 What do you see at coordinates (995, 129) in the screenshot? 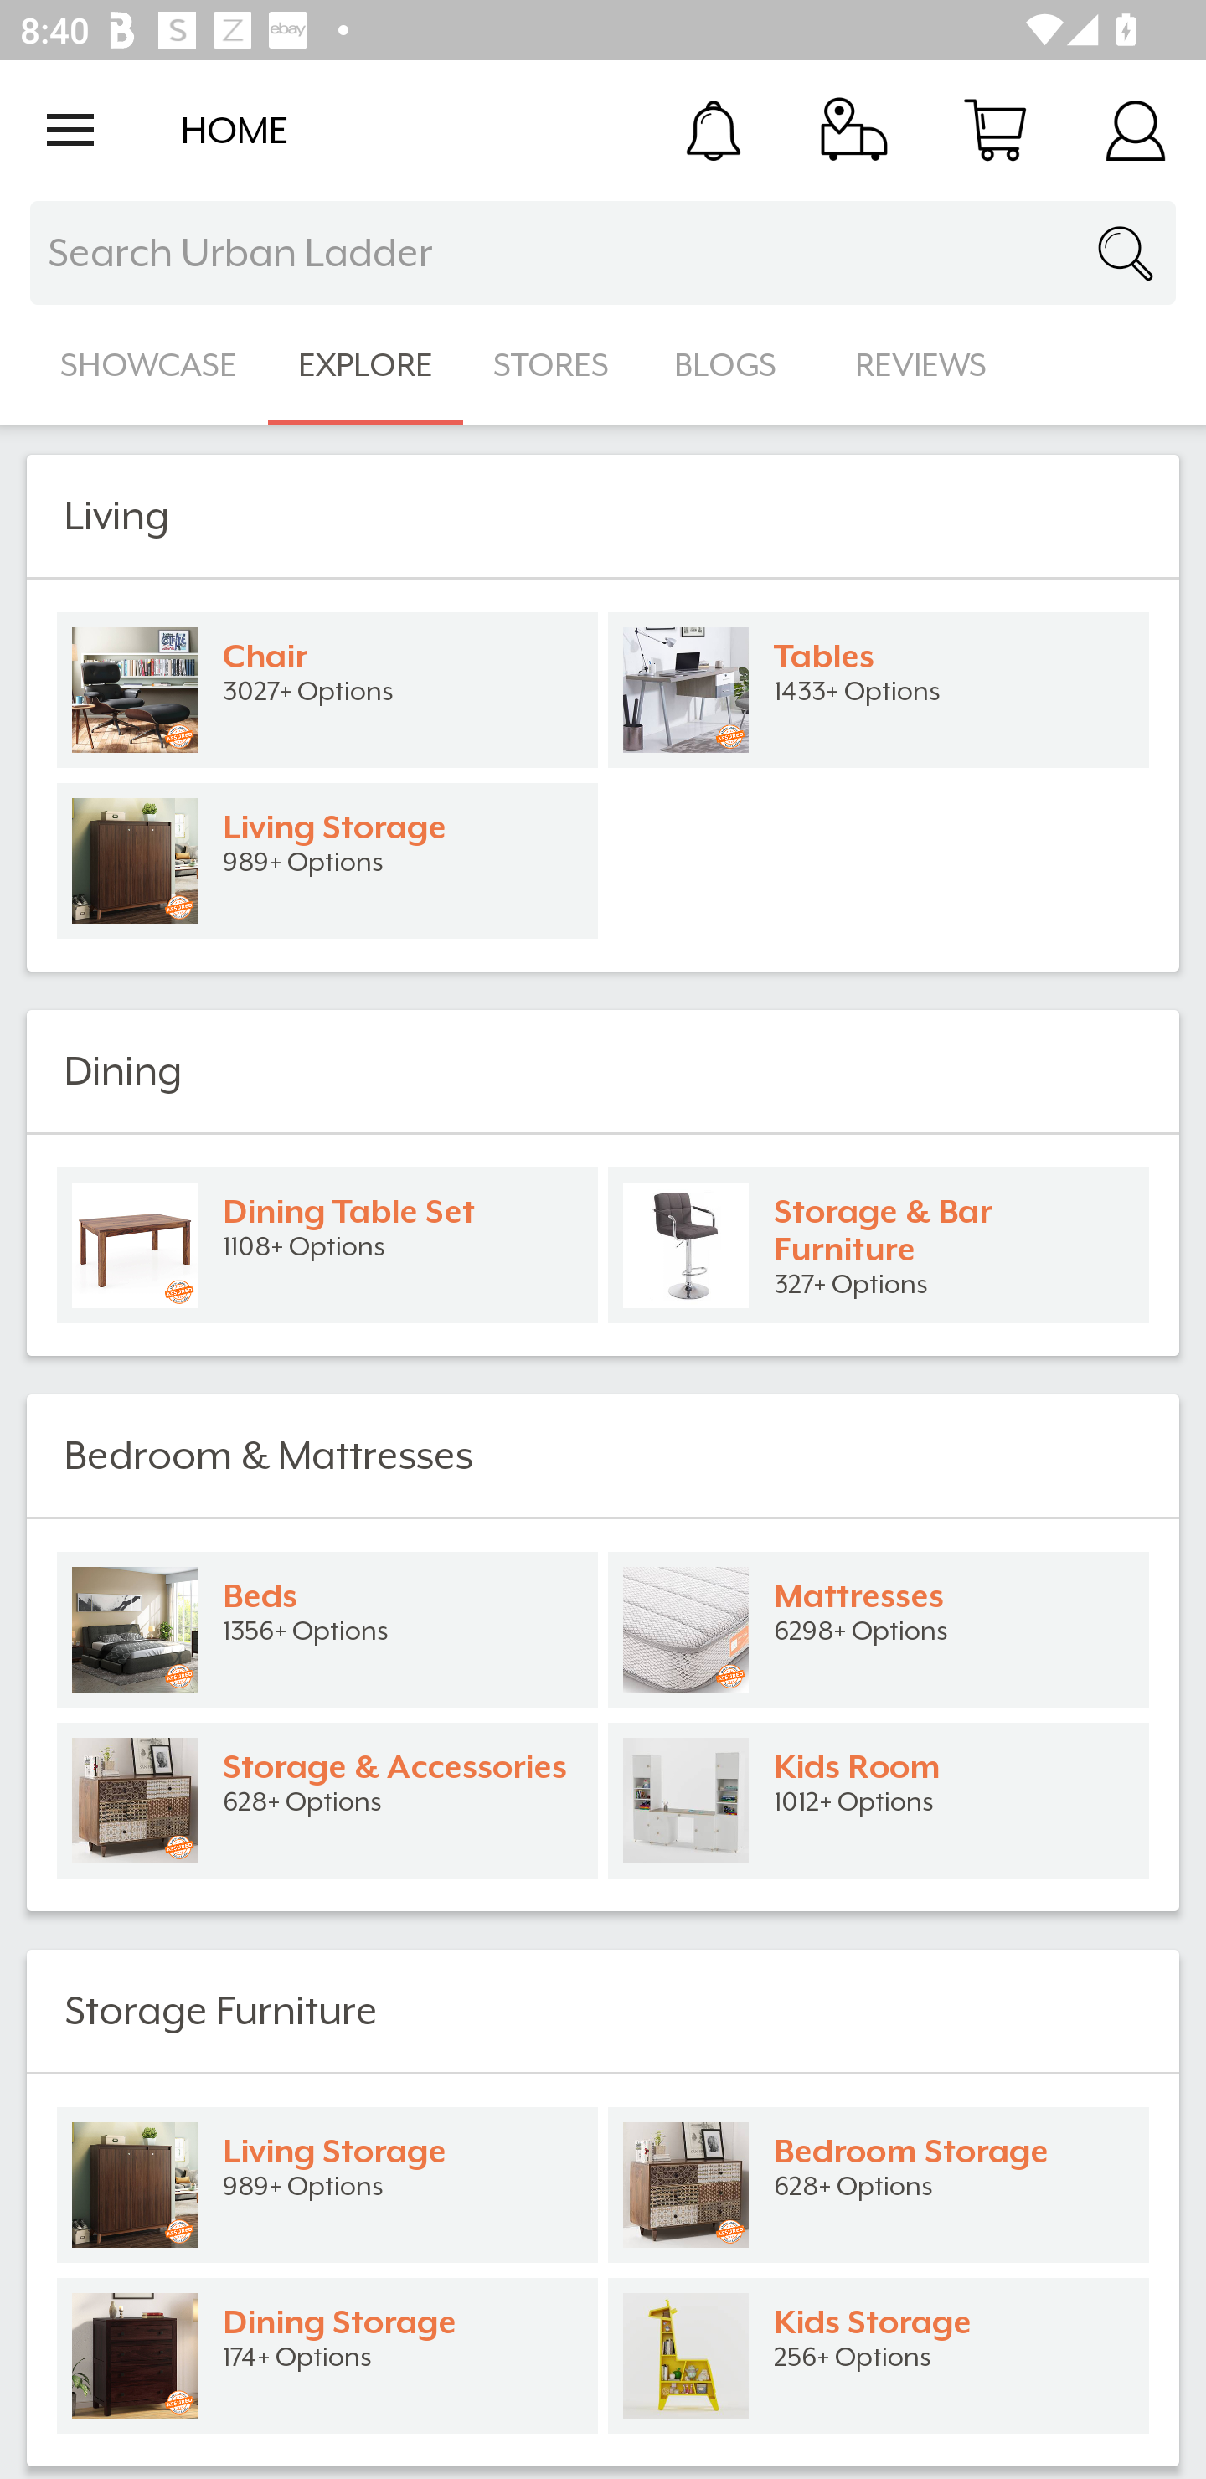
I see `Cart` at bounding box center [995, 129].